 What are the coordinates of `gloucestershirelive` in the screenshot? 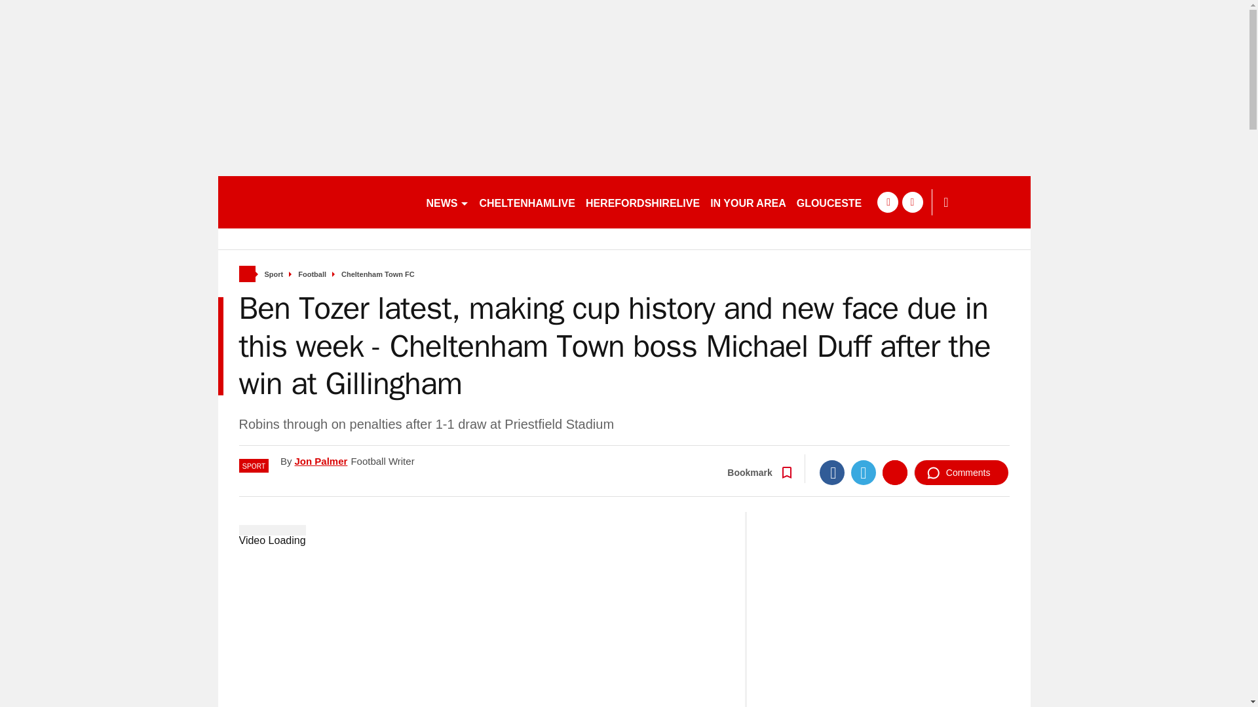 It's located at (316, 202).